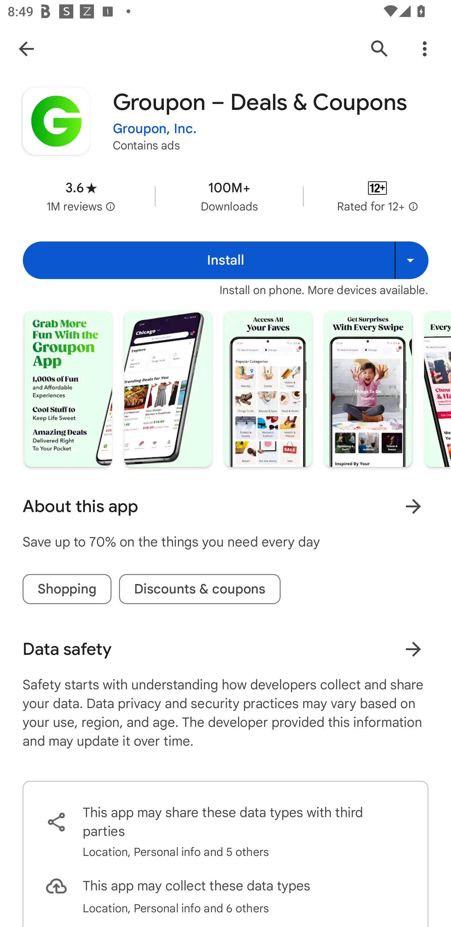 The height and width of the screenshot is (927, 451). What do you see at coordinates (81, 196) in the screenshot?
I see `Average rating 3.6 stars in 1 million reviews` at bounding box center [81, 196].